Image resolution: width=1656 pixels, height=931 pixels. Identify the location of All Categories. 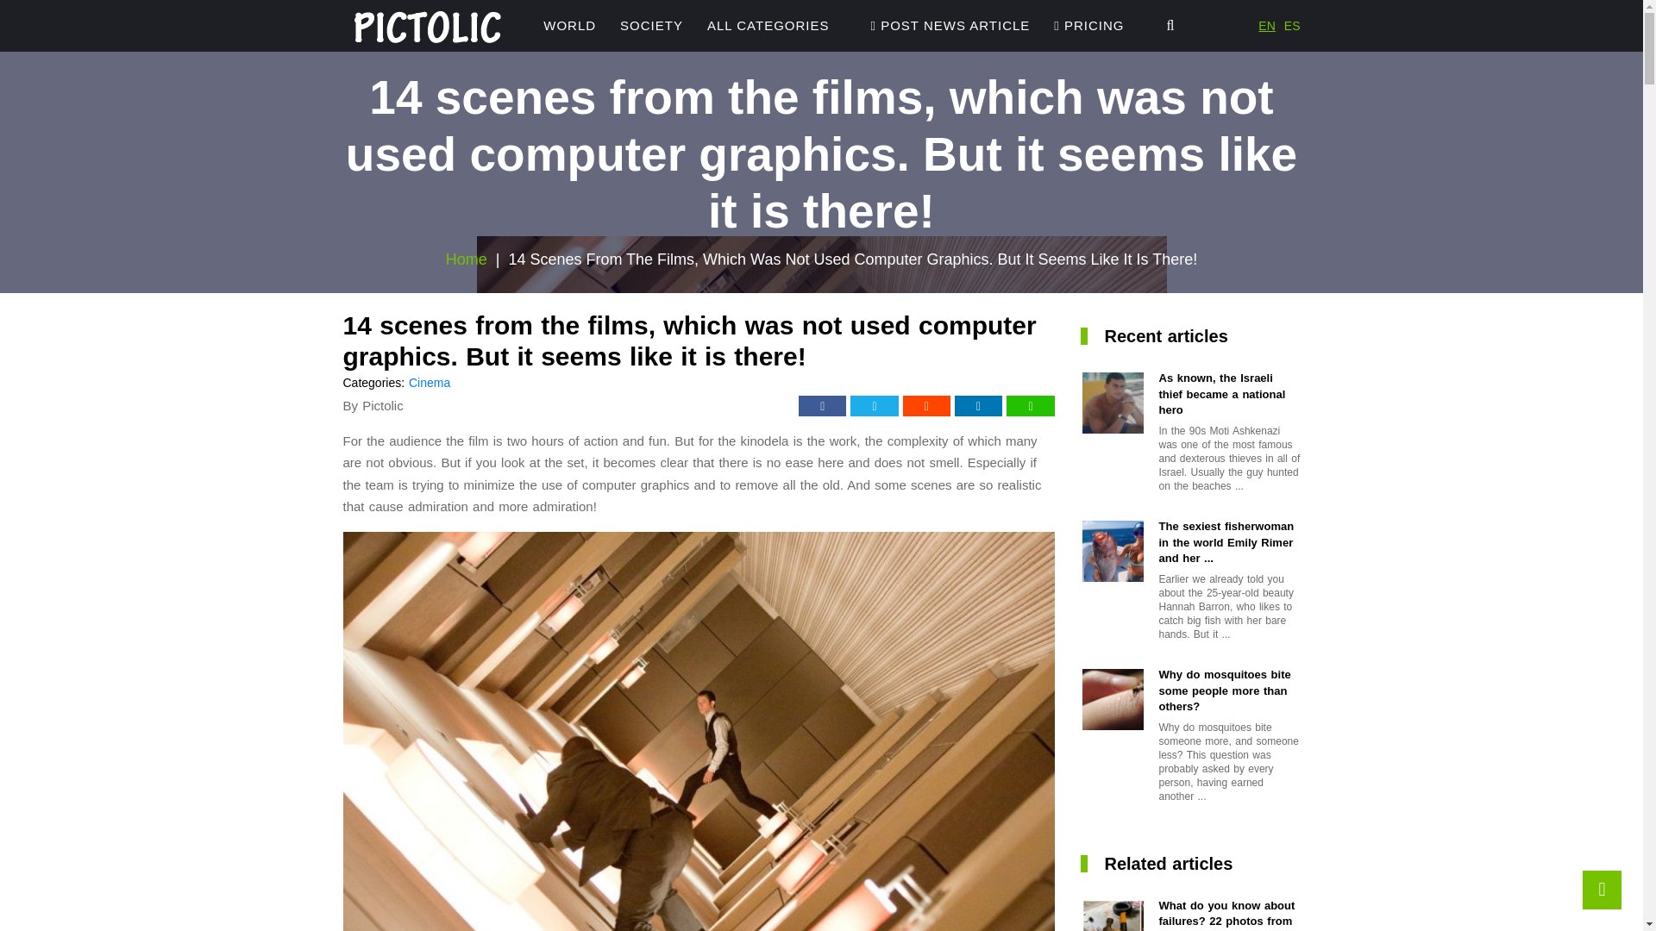
(768, 26).